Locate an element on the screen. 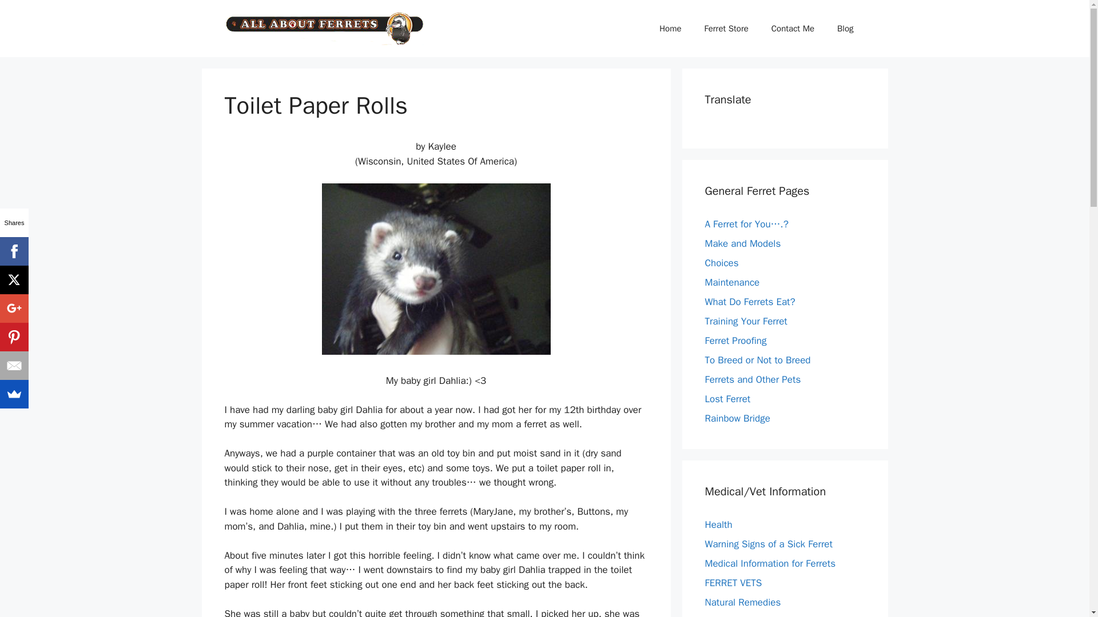 This screenshot has width=1098, height=617. What Do Ferrets Eat? is located at coordinates (750, 302).